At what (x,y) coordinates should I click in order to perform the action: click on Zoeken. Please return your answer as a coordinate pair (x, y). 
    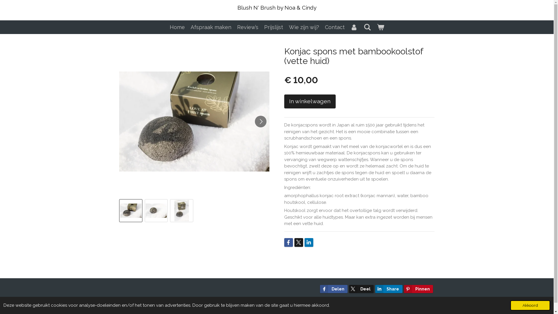
    Looking at the image, I should click on (367, 27).